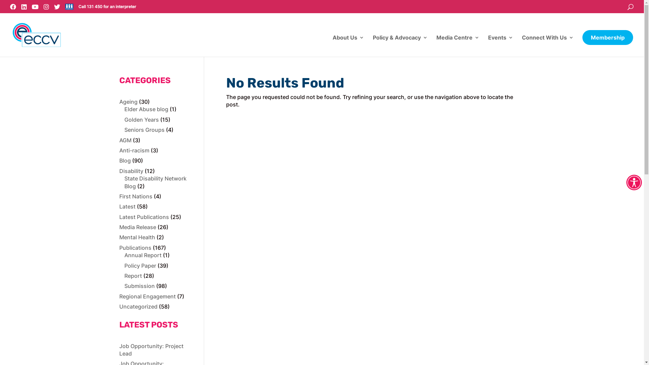  Describe the element at coordinates (131, 171) in the screenshot. I see `Disability` at that location.